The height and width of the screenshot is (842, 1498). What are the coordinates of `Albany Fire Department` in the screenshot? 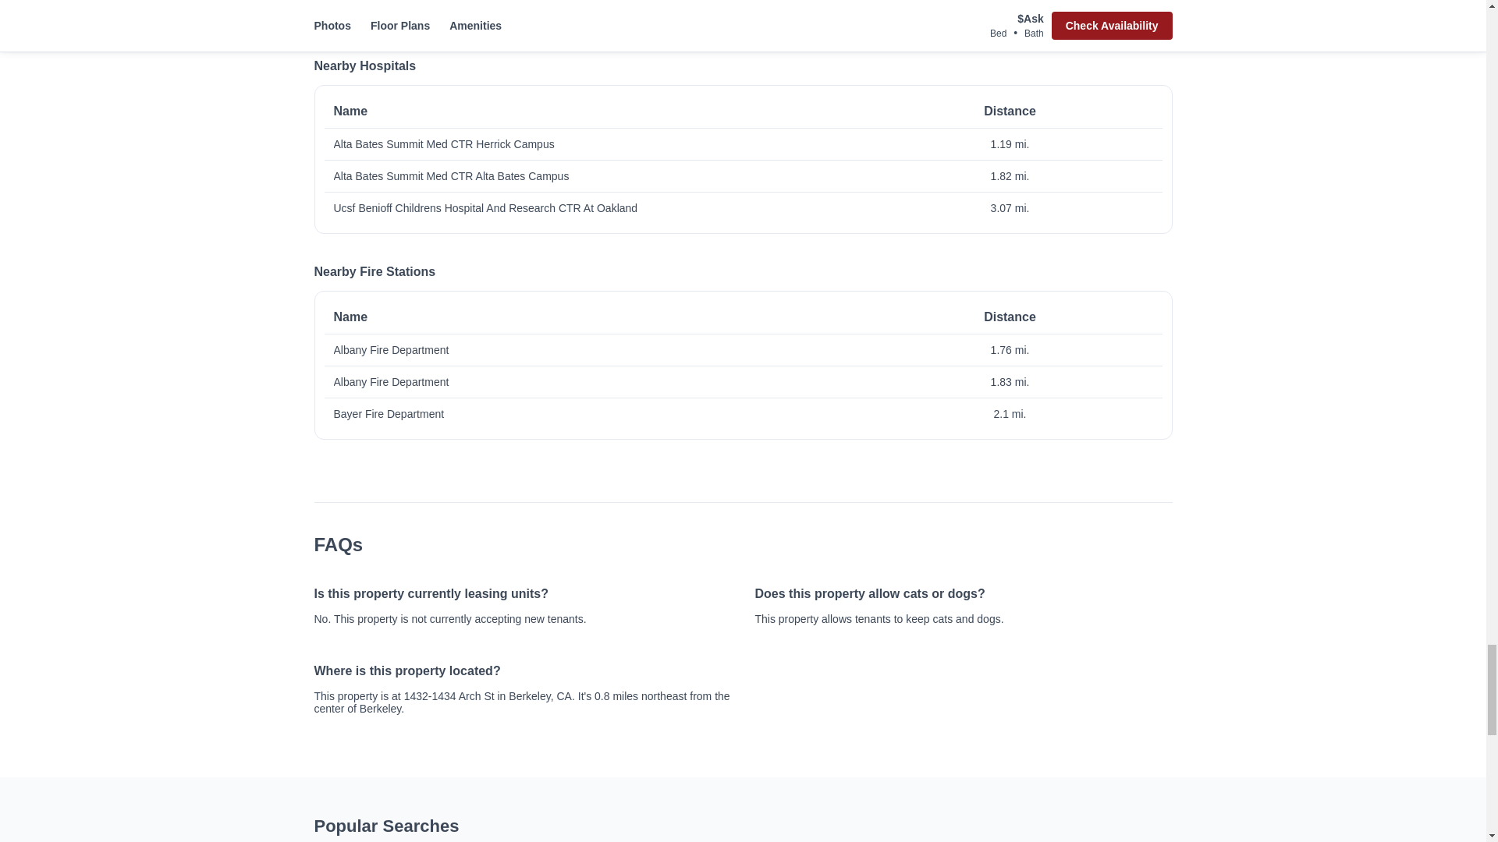 It's located at (605, 381).